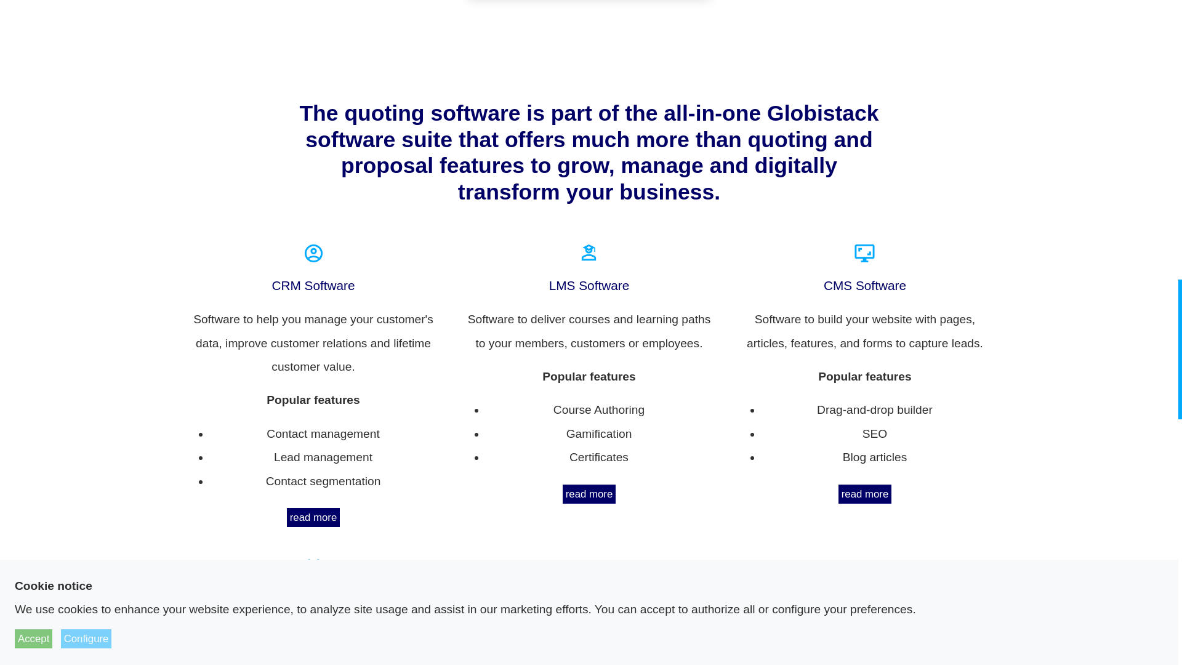  I want to click on read more, so click(589, 494).